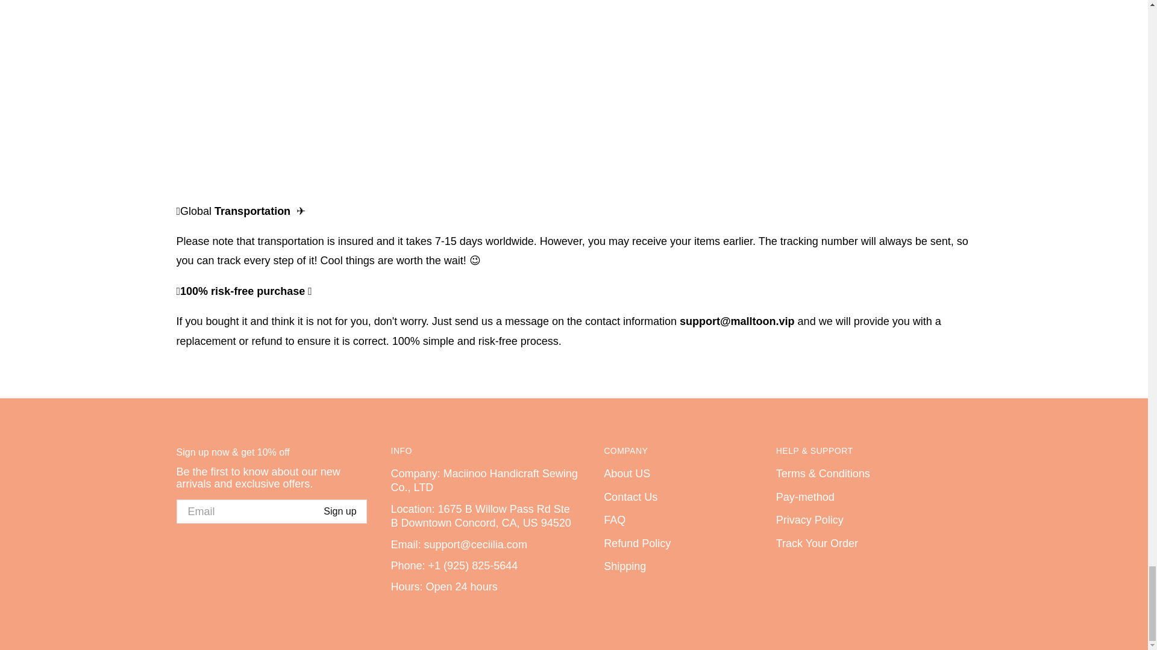  What do you see at coordinates (678, 474) in the screenshot?
I see `About US` at bounding box center [678, 474].